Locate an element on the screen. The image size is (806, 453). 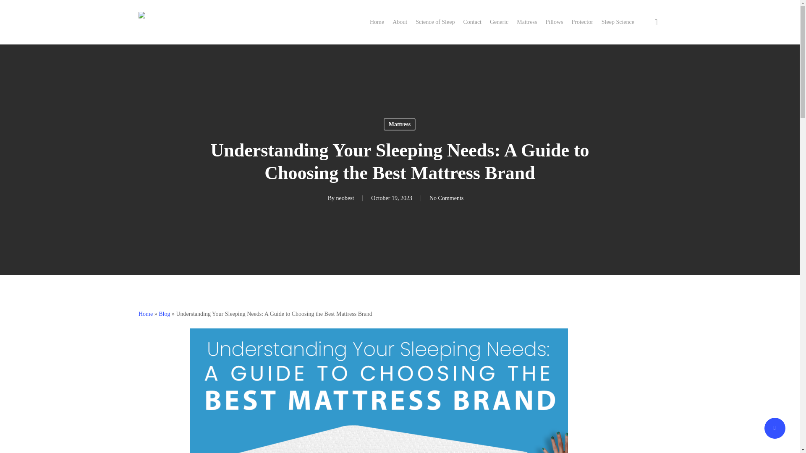
Pillows is located at coordinates (554, 22).